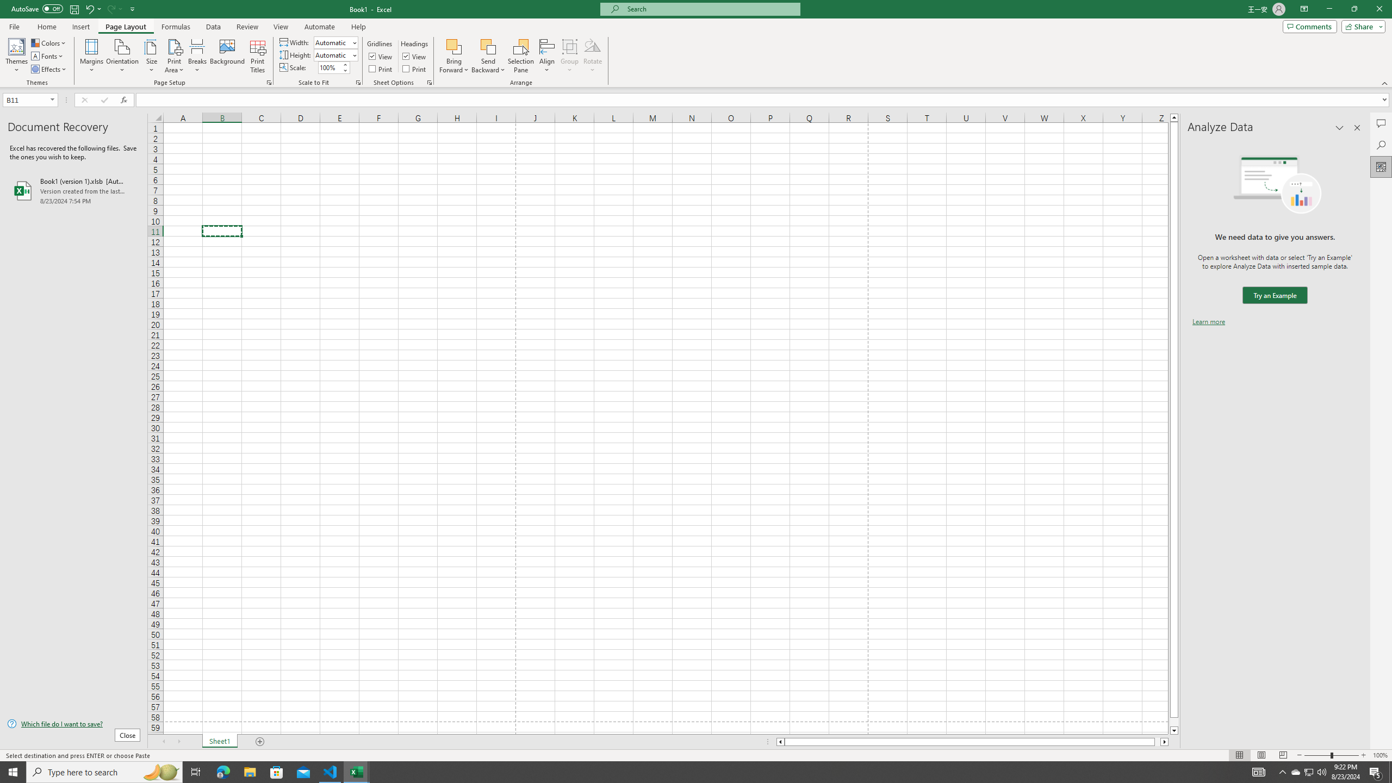  What do you see at coordinates (91, 56) in the screenshot?
I see `Margins` at bounding box center [91, 56].